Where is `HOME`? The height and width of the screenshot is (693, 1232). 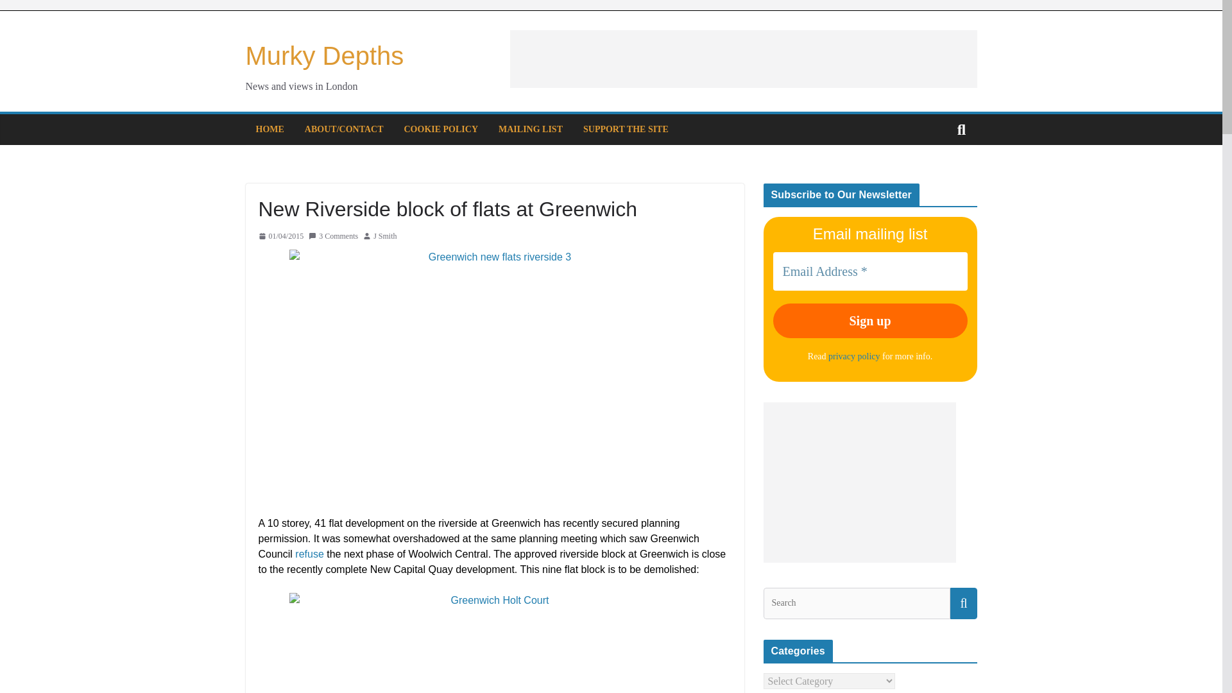
HOME is located at coordinates (269, 130).